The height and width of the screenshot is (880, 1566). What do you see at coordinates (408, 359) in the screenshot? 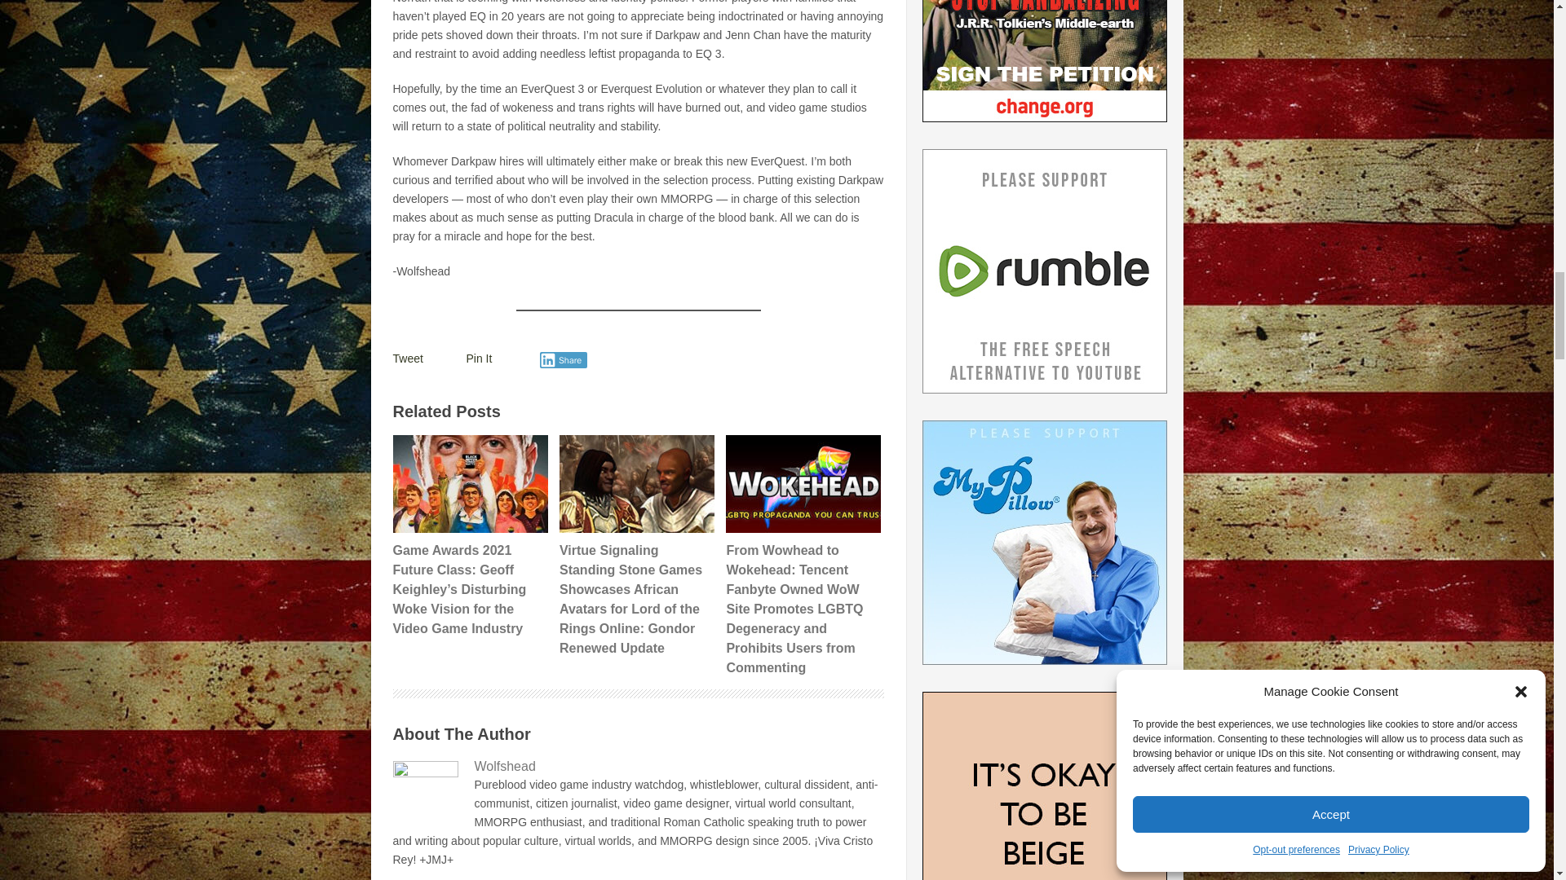
I see `Tweet` at bounding box center [408, 359].